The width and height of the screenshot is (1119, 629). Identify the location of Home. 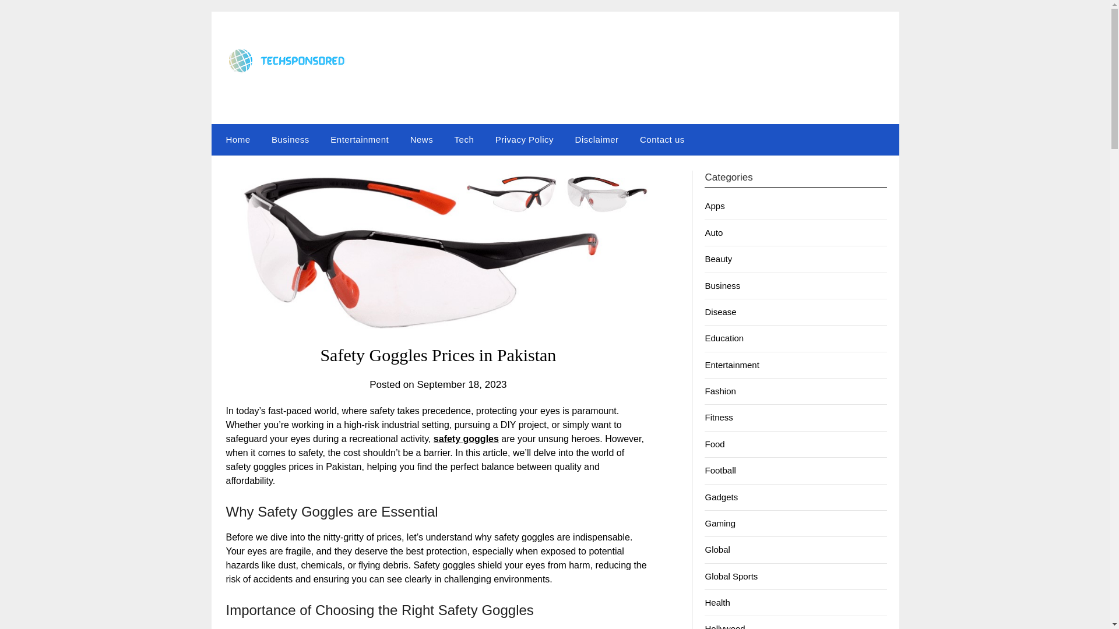
(235, 139).